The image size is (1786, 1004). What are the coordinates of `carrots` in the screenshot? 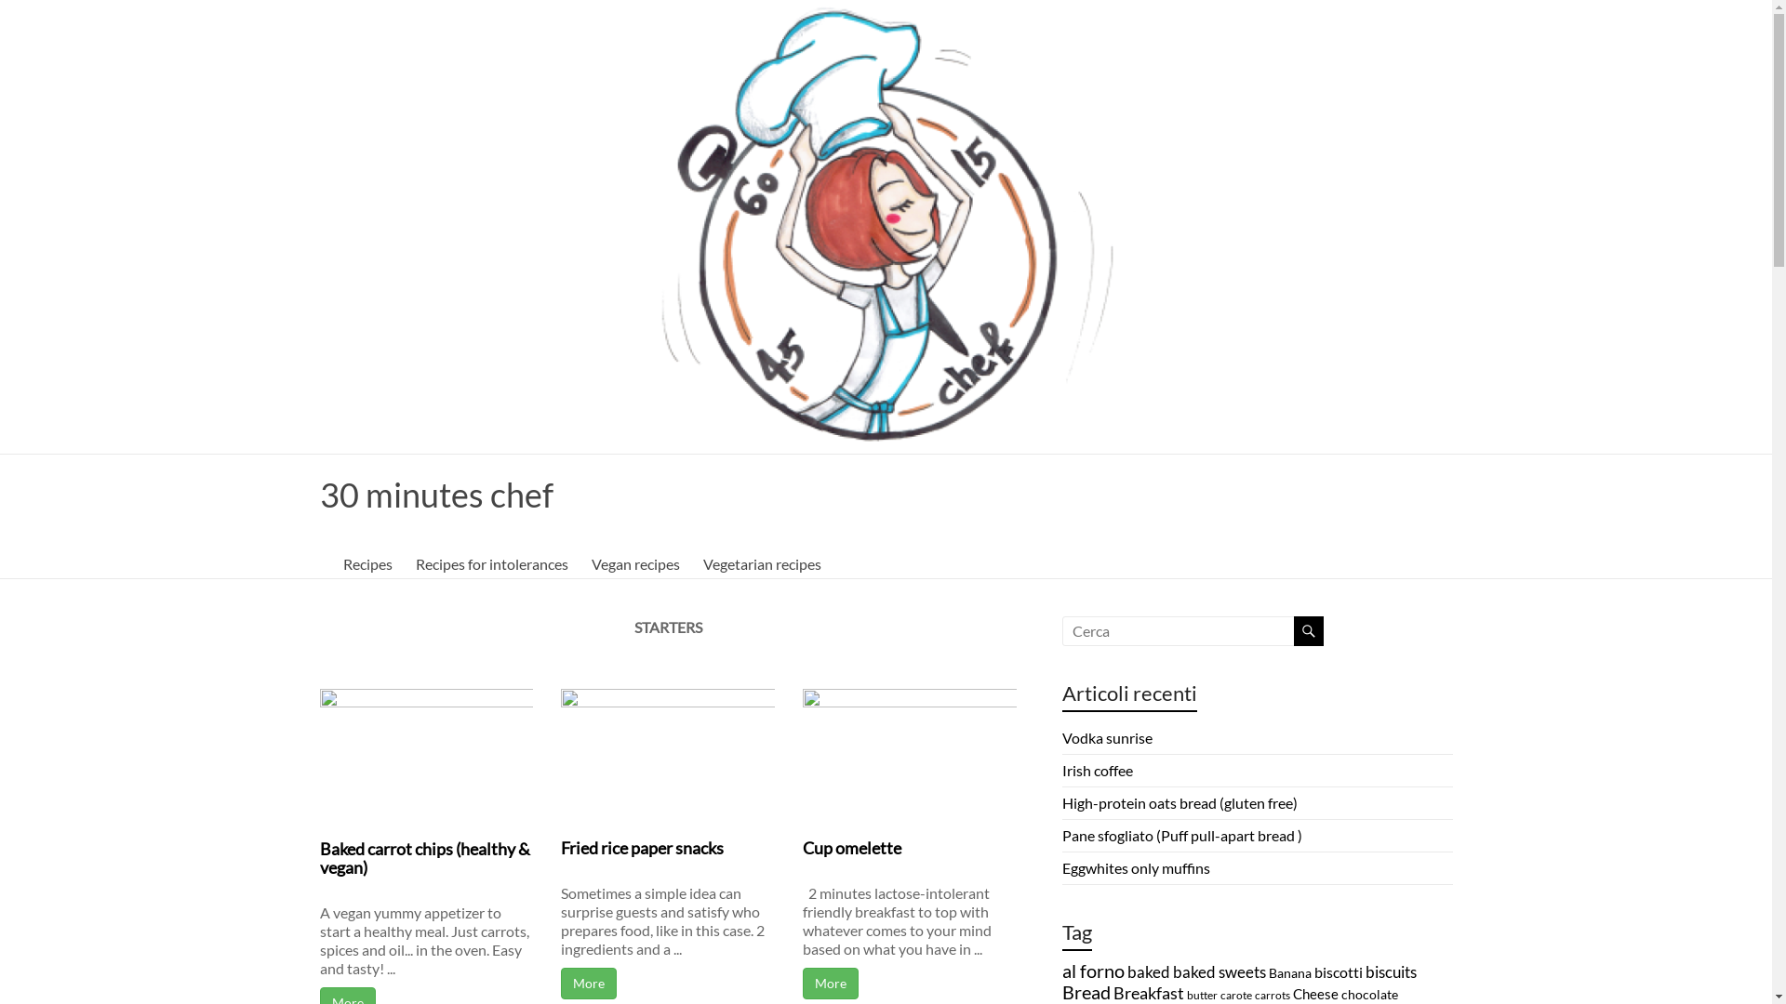 It's located at (1272, 995).